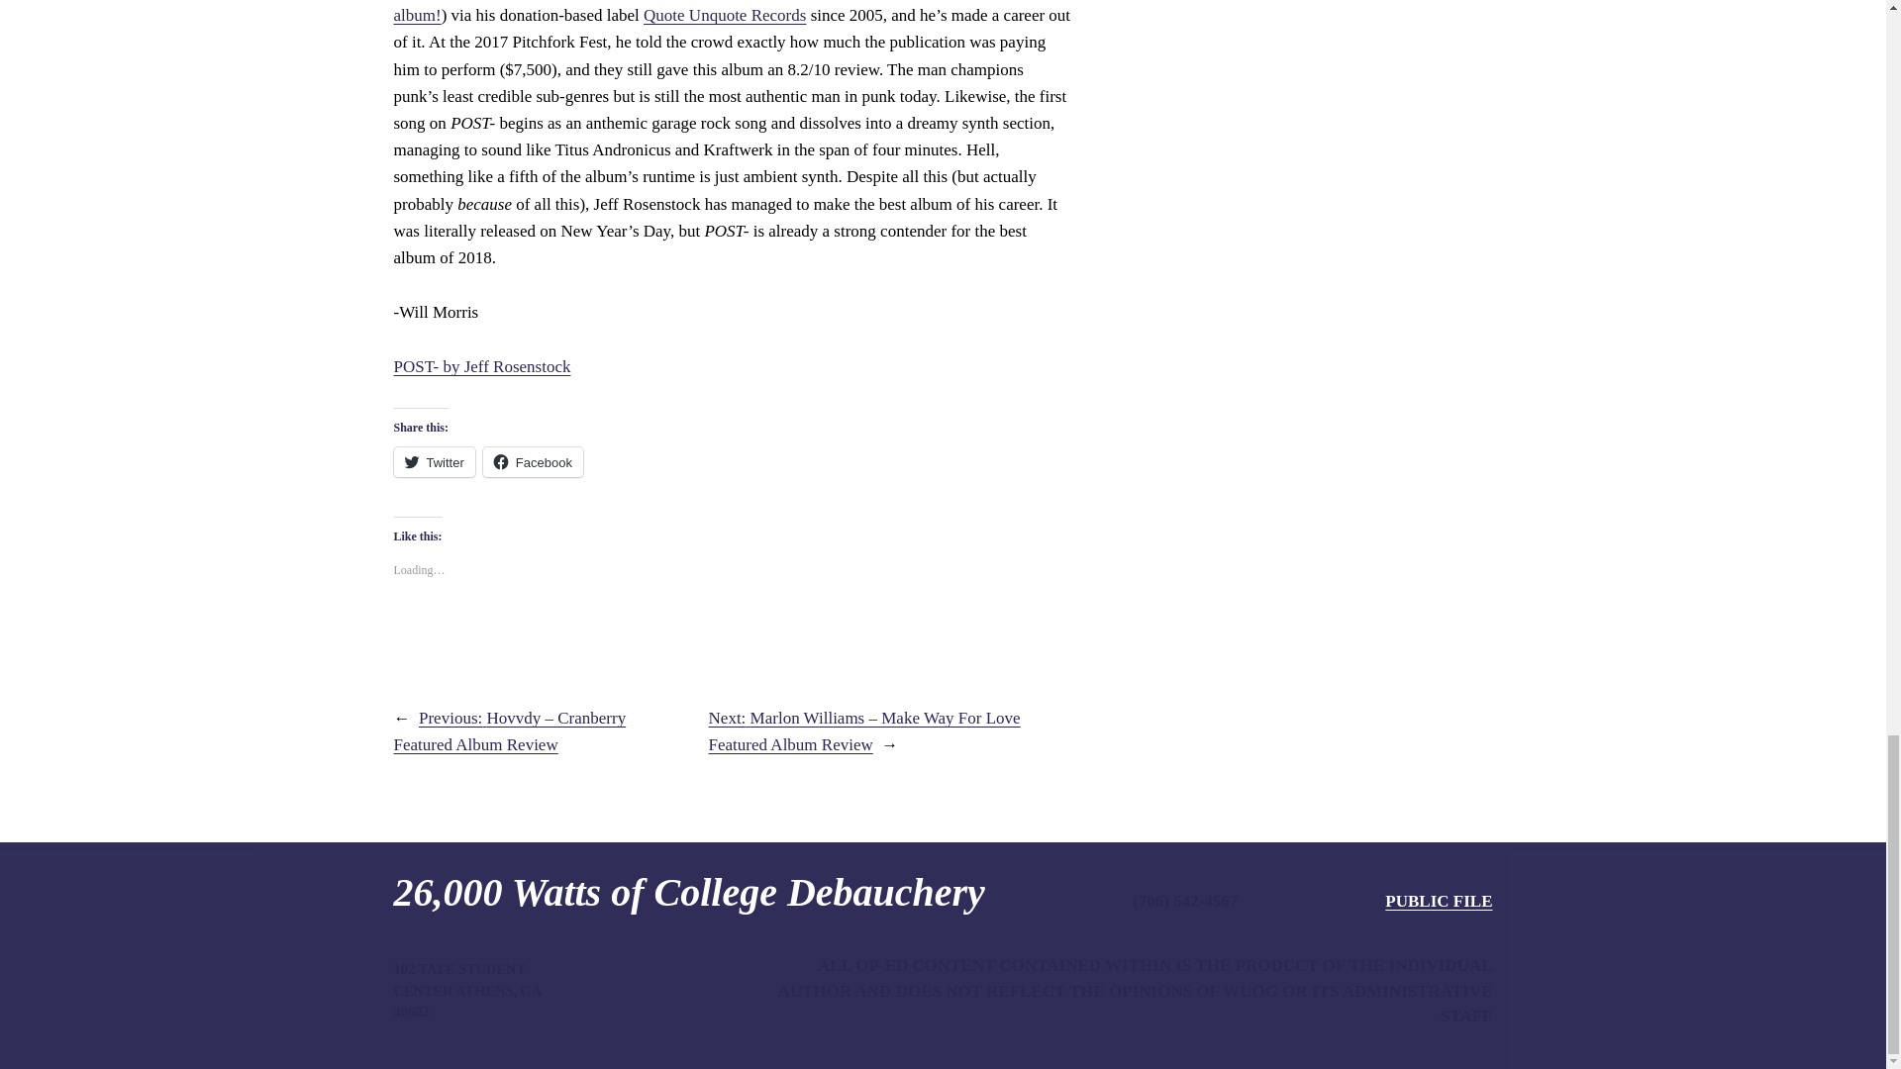 The image size is (1901, 1069). Describe the element at coordinates (719, 12) in the screenshot. I see `including this album!` at that location.